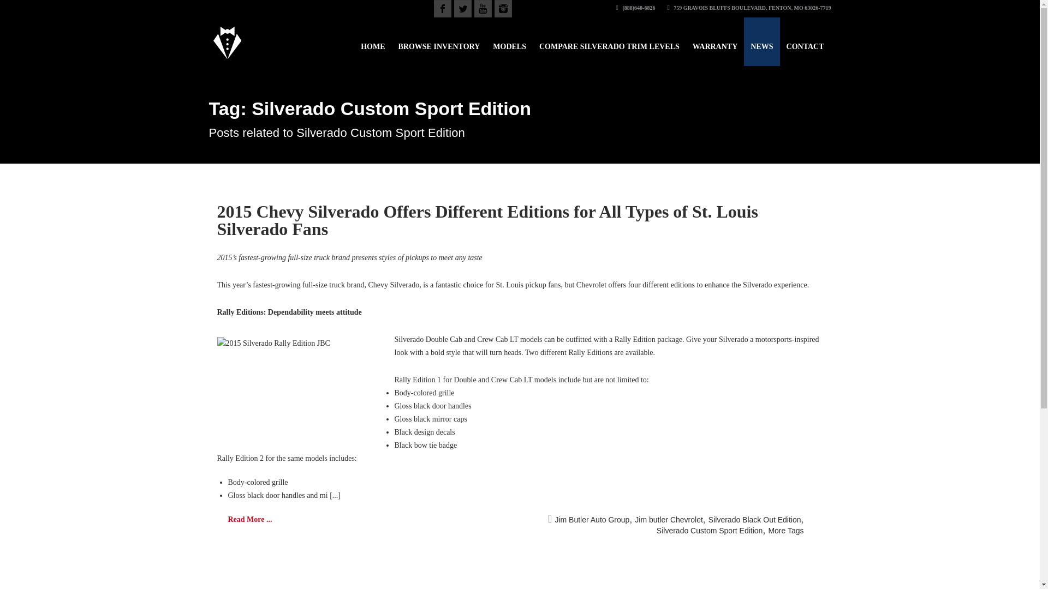 The width and height of the screenshot is (1048, 589). I want to click on COMPARE SILVERADO TRIM LEVELS, so click(609, 41).